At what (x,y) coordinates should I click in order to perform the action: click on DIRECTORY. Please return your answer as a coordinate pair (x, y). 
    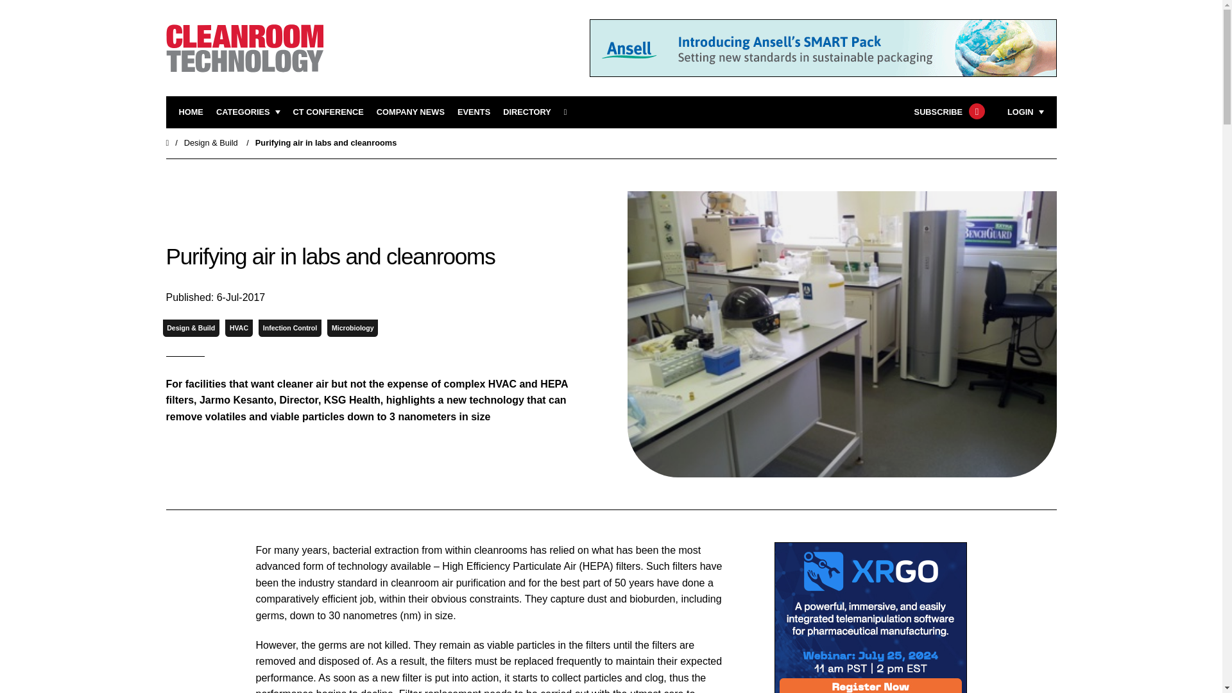
    Looking at the image, I should click on (526, 112).